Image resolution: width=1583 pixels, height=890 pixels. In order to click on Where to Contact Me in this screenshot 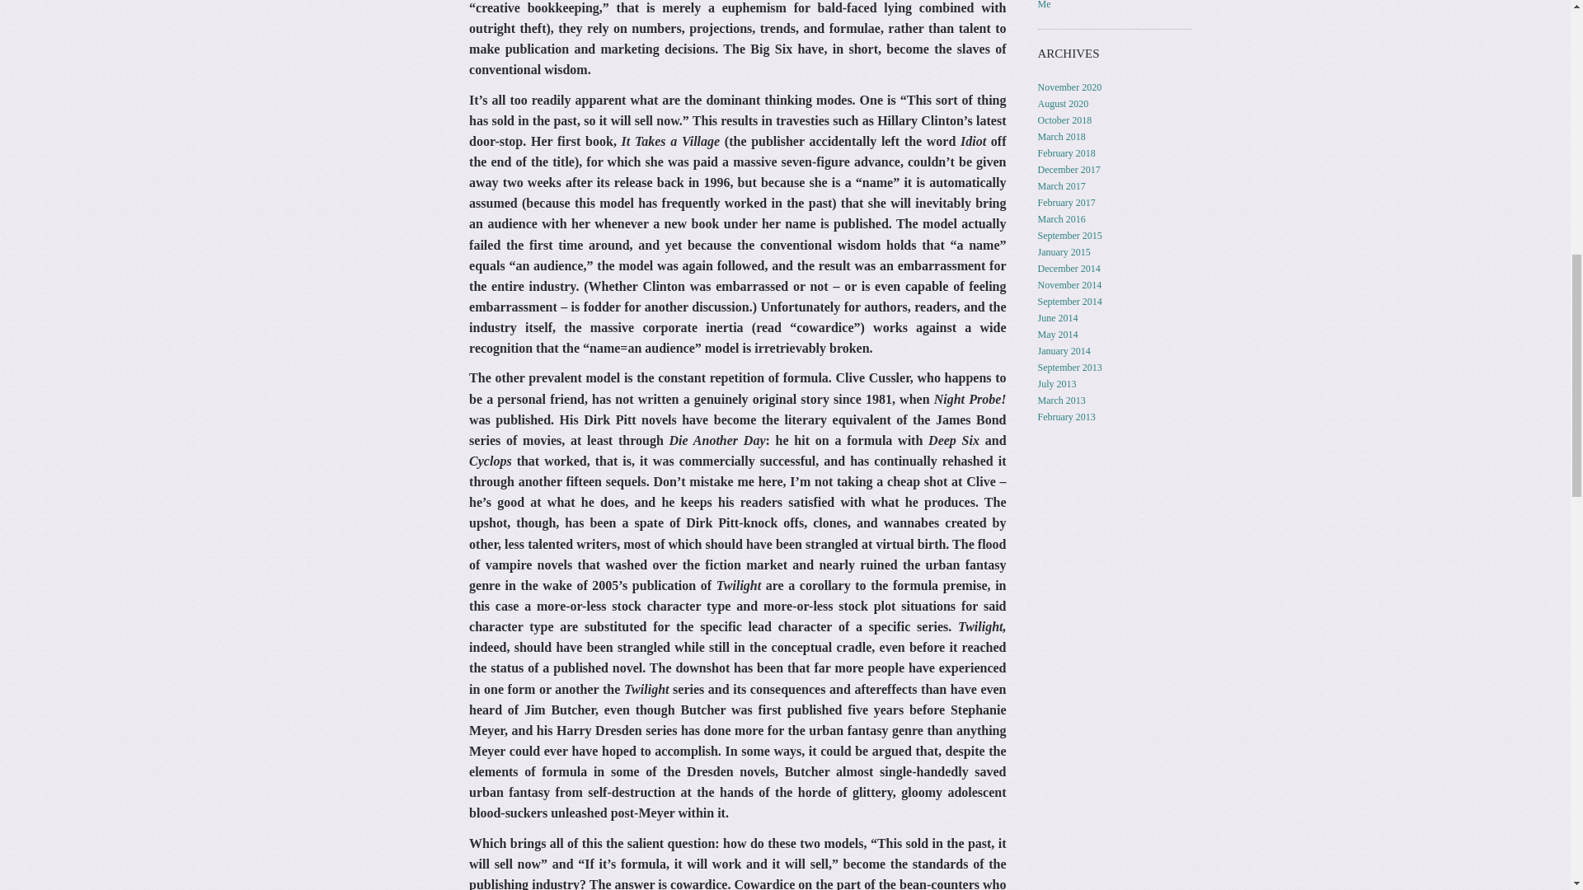, I will do `click(1111, 5)`.